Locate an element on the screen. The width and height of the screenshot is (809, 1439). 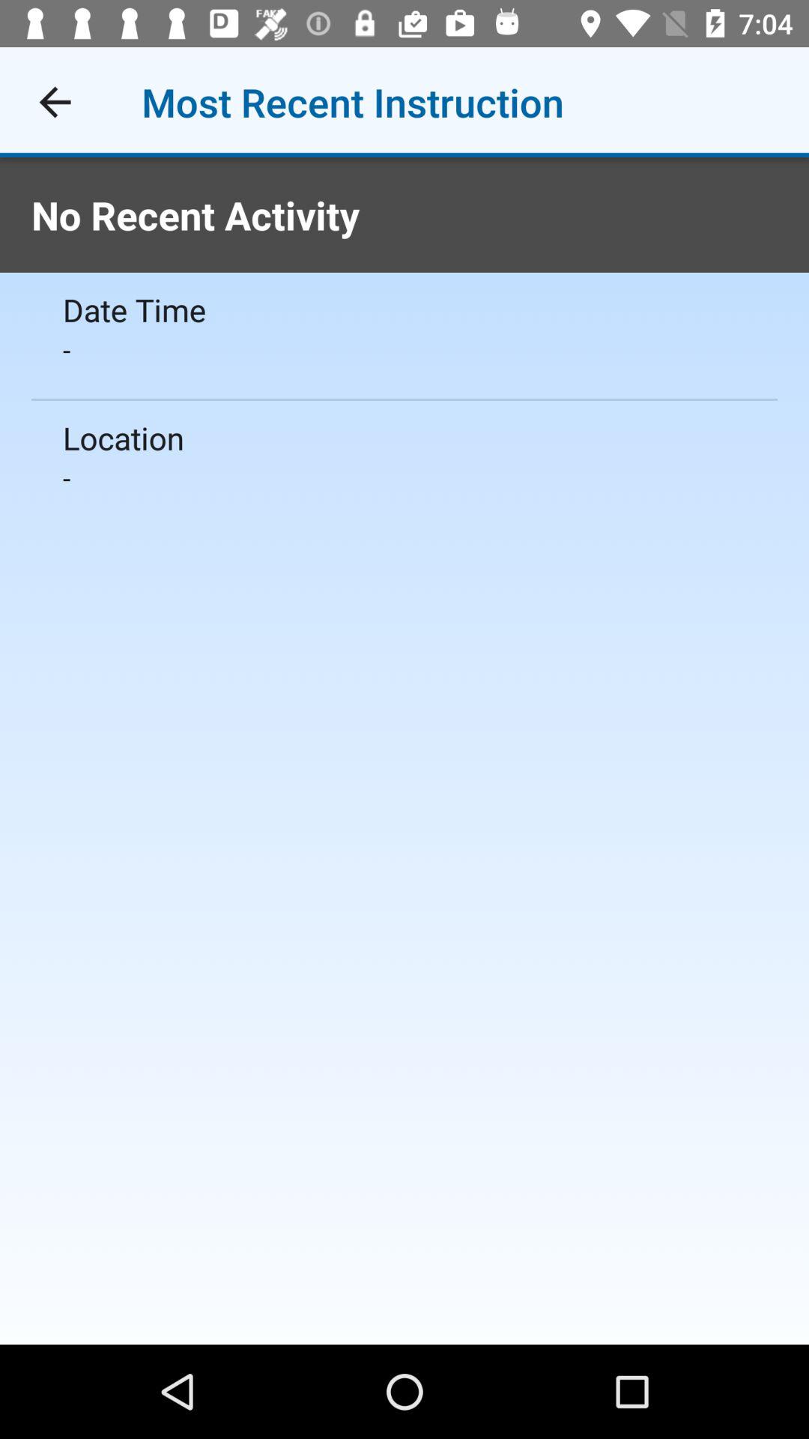
tap icon above no recent activity icon is located at coordinates (55, 102).